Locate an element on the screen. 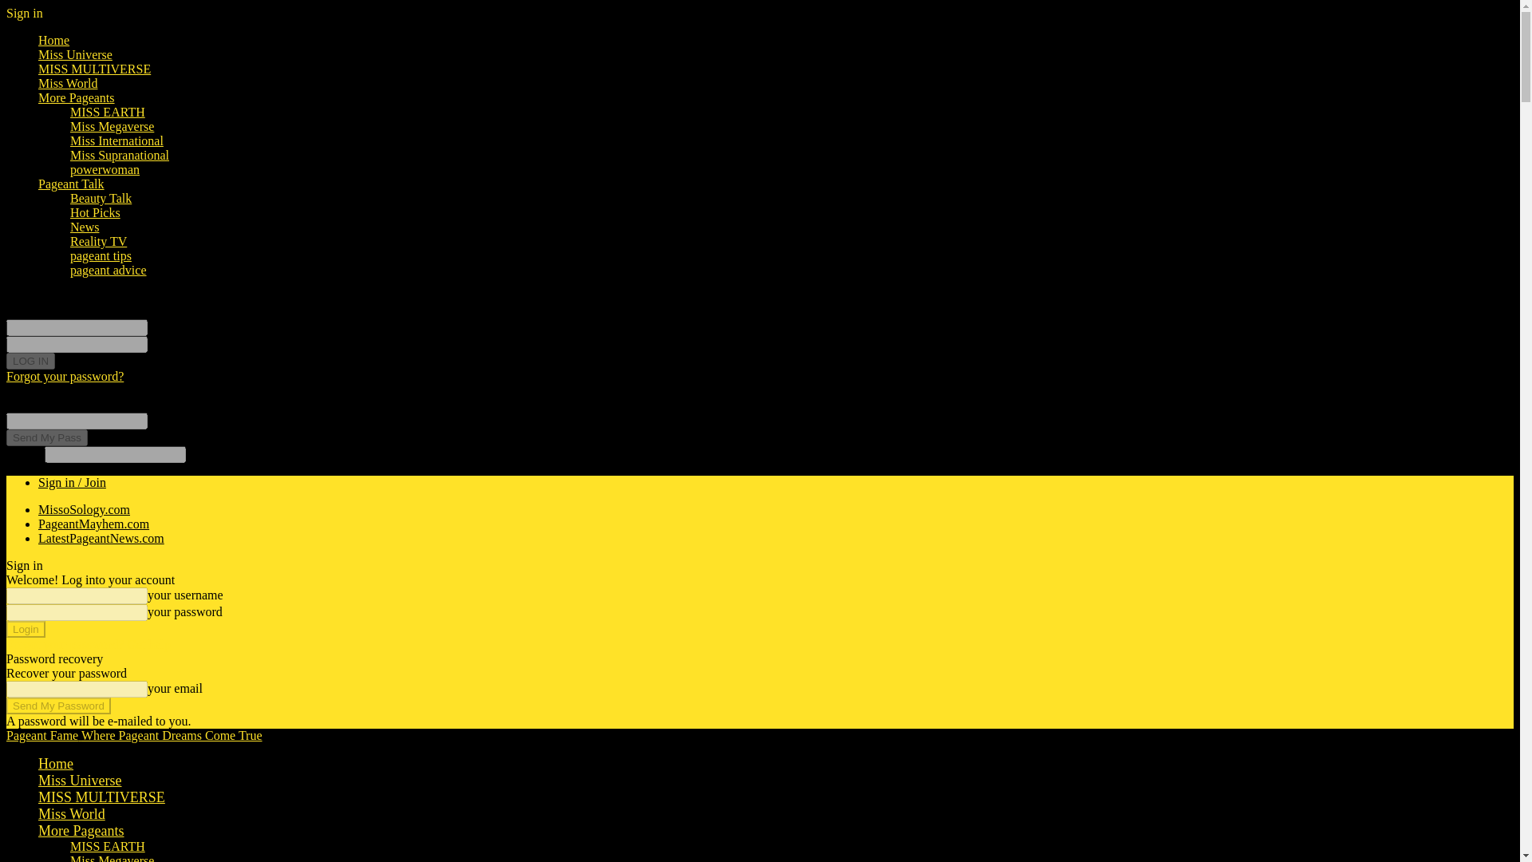 This screenshot has height=862, width=1532. Hot Picks is located at coordinates (96, 212).